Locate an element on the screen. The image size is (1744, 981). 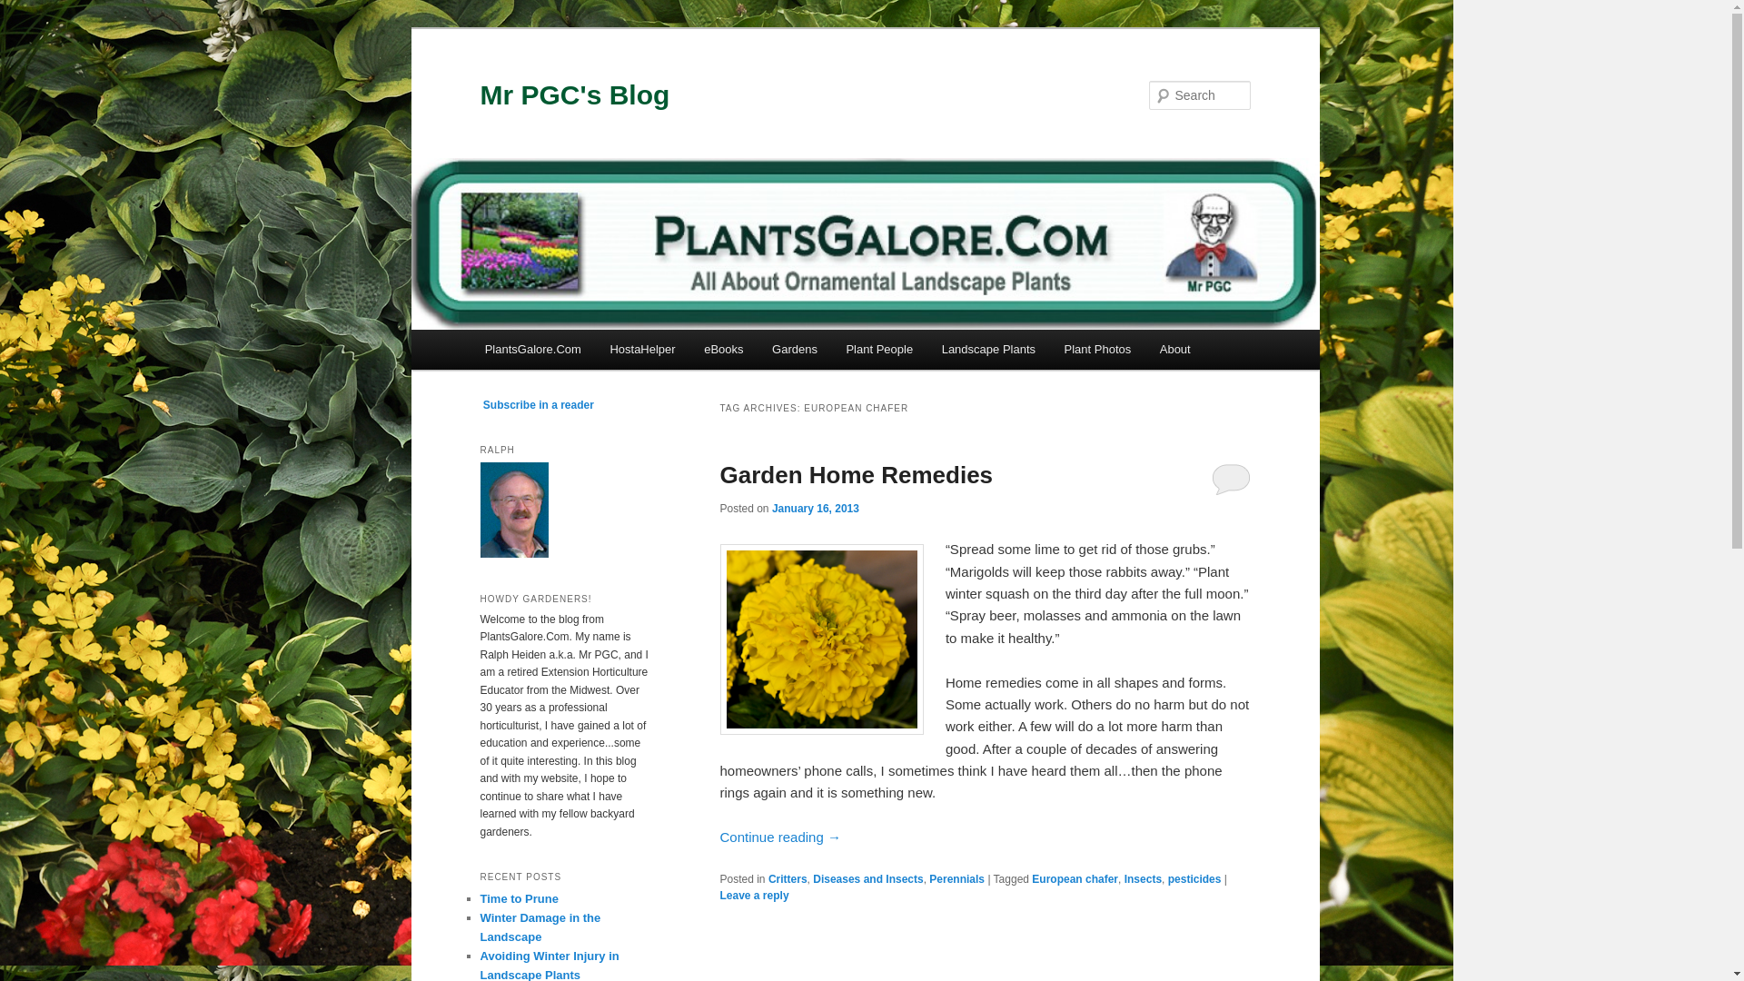
Insects is located at coordinates (1143, 879).